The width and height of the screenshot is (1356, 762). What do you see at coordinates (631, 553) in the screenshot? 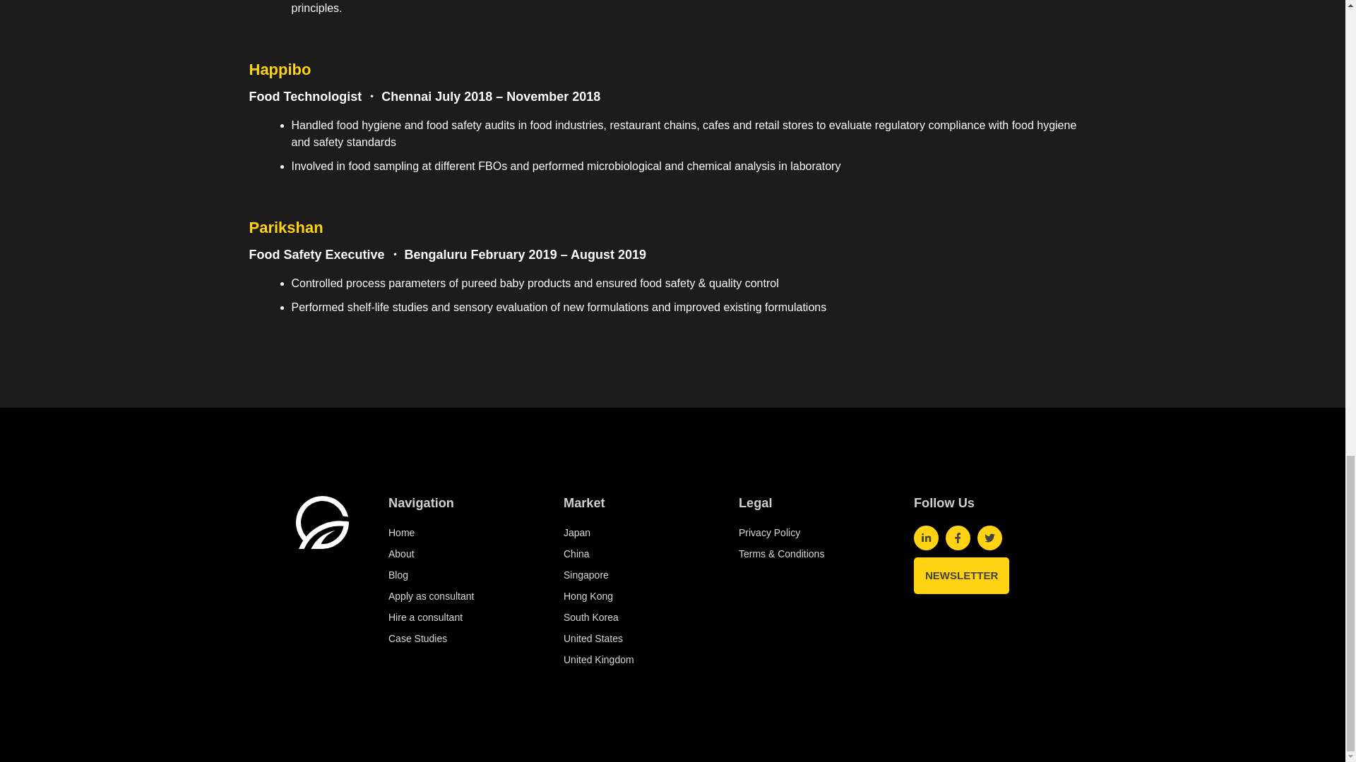
I see `China` at bounding box center [631, 553].